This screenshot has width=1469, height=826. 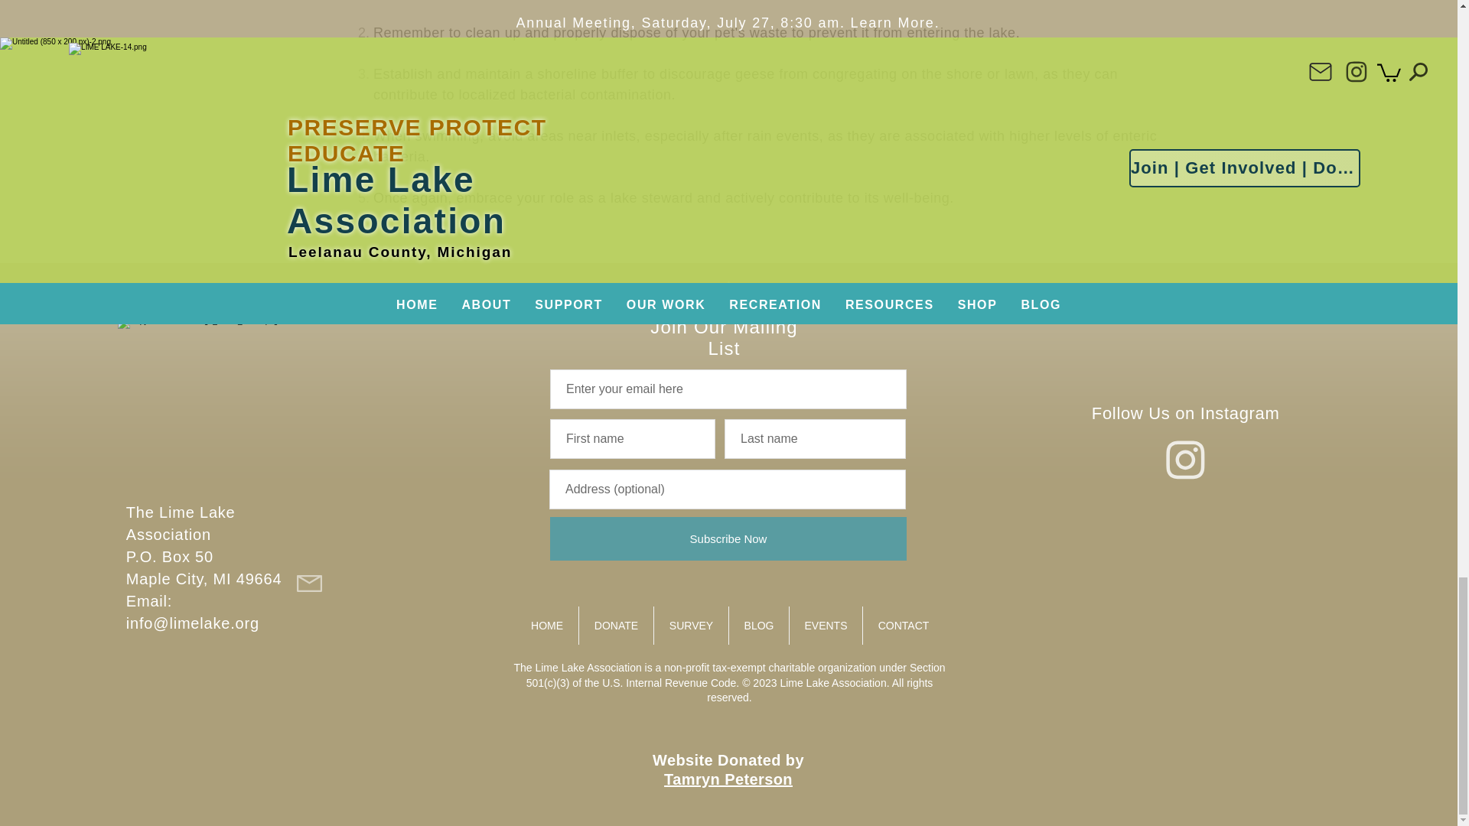 I want to click on Subscribe Now, so click(x=728, y=538).